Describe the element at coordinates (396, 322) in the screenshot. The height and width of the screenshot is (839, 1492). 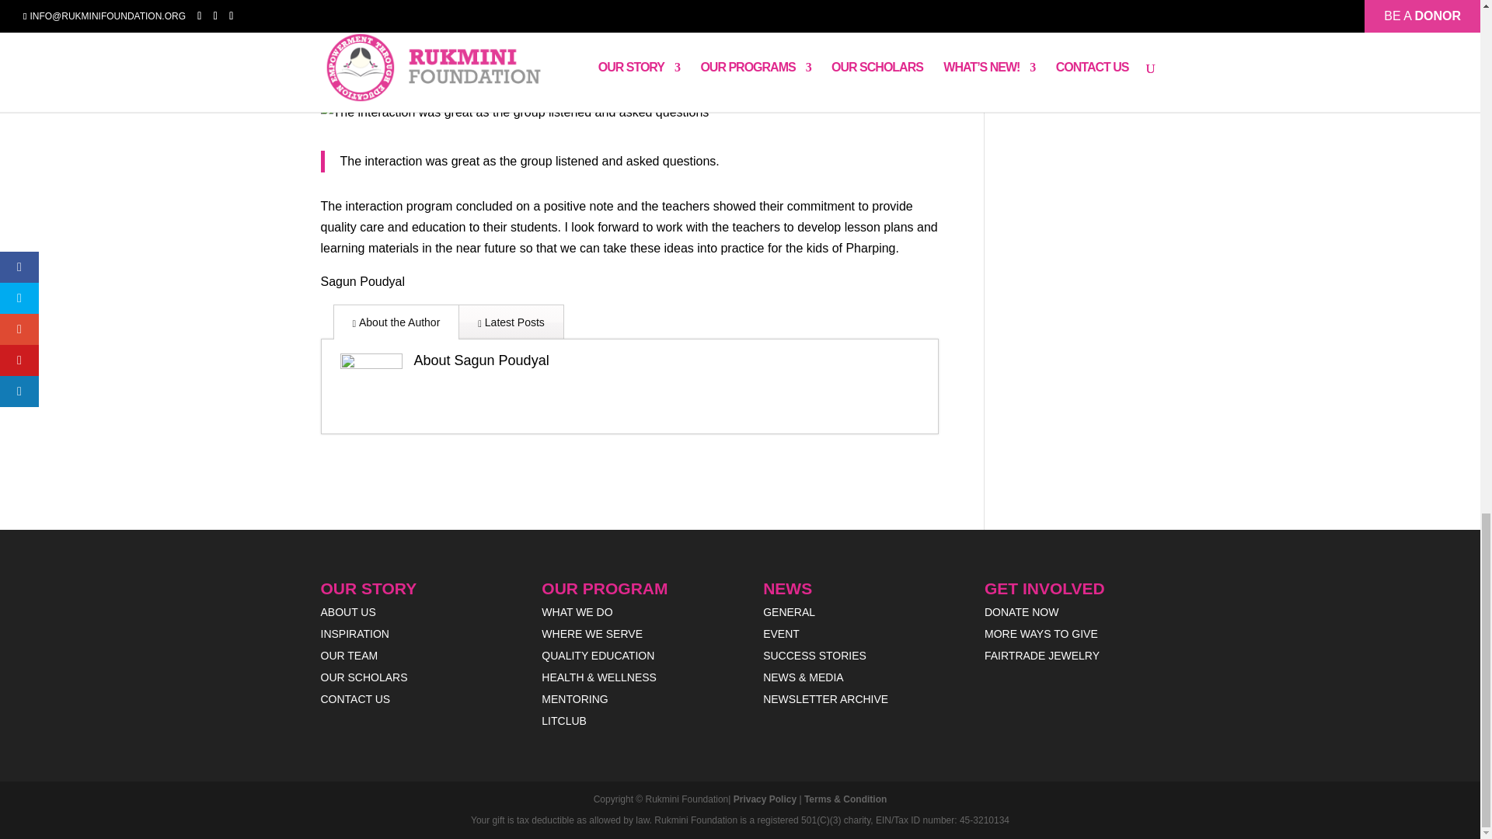
I see `About the Author` at that location.